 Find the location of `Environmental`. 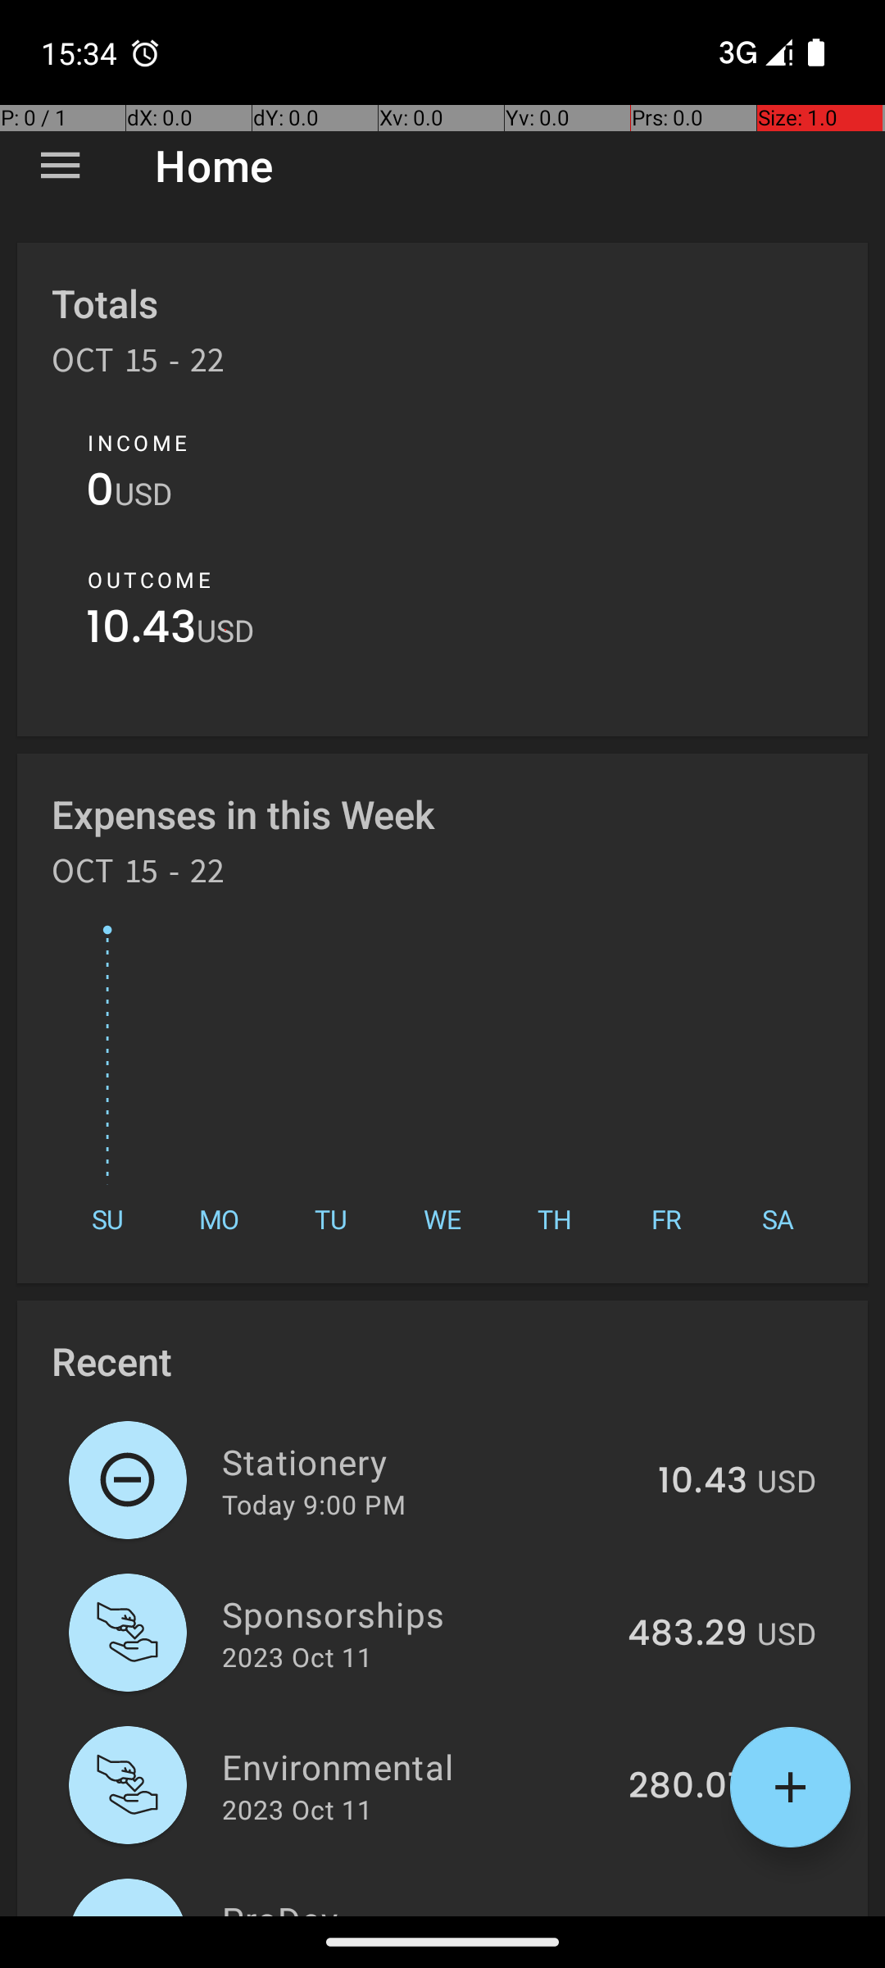

Environmental is located at coordinates (416, 1766).